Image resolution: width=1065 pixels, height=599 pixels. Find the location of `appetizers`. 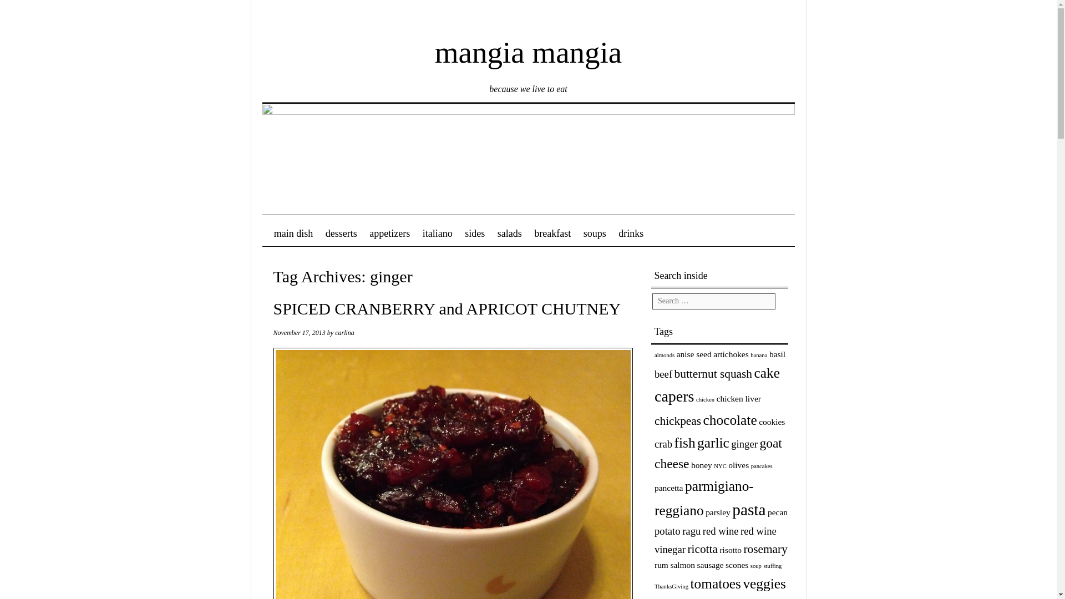

appetizers is located at coordinates (389, 233).